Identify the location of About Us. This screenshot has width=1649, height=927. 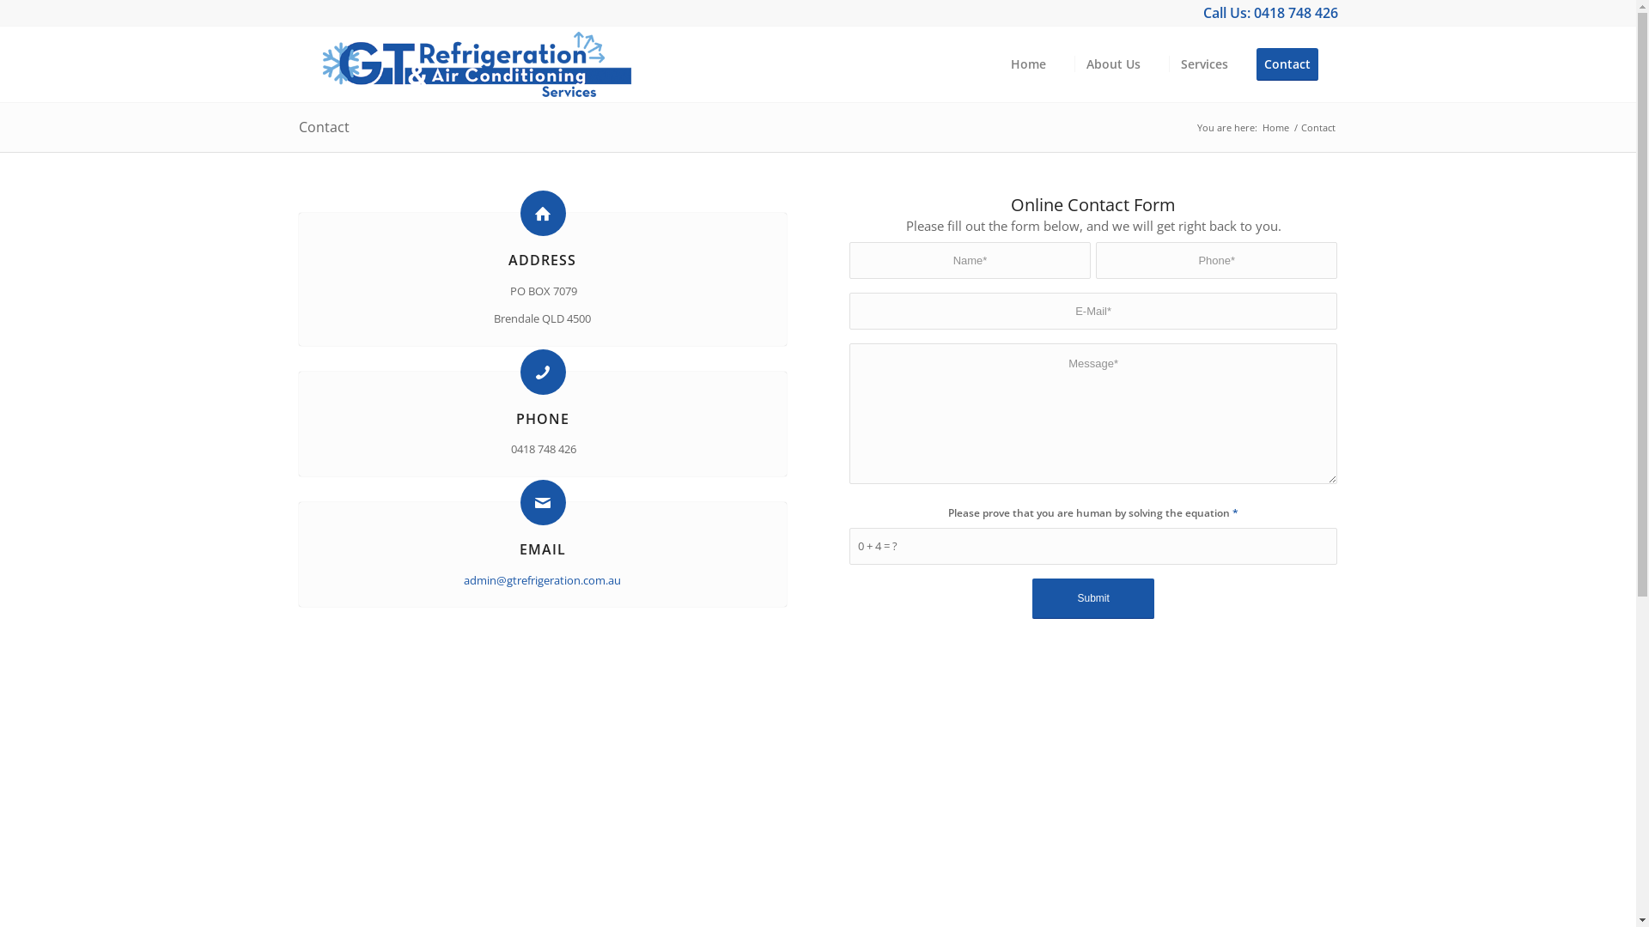
(1112, 64).